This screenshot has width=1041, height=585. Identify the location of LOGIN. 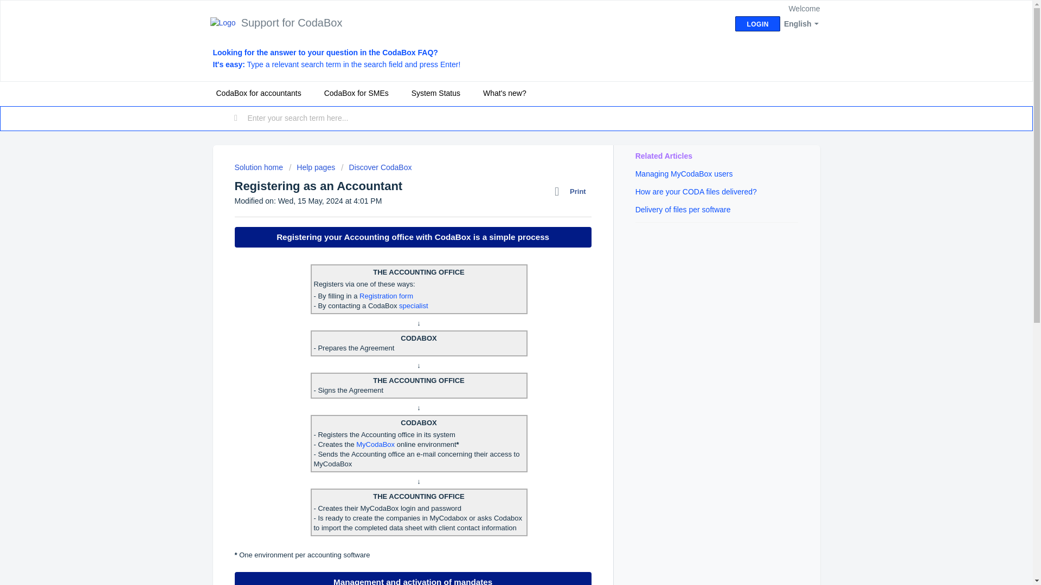
(757, 24).